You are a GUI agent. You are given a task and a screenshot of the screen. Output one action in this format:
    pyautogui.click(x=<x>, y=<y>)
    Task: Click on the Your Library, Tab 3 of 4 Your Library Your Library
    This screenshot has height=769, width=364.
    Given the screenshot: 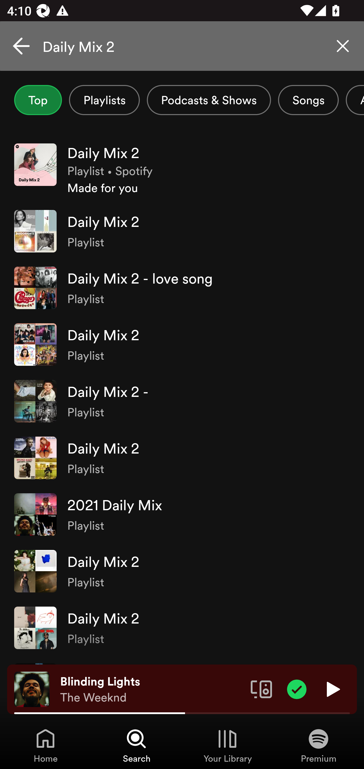 What is the action you would take?
    pyautogui.click(x=227, y=745)
    